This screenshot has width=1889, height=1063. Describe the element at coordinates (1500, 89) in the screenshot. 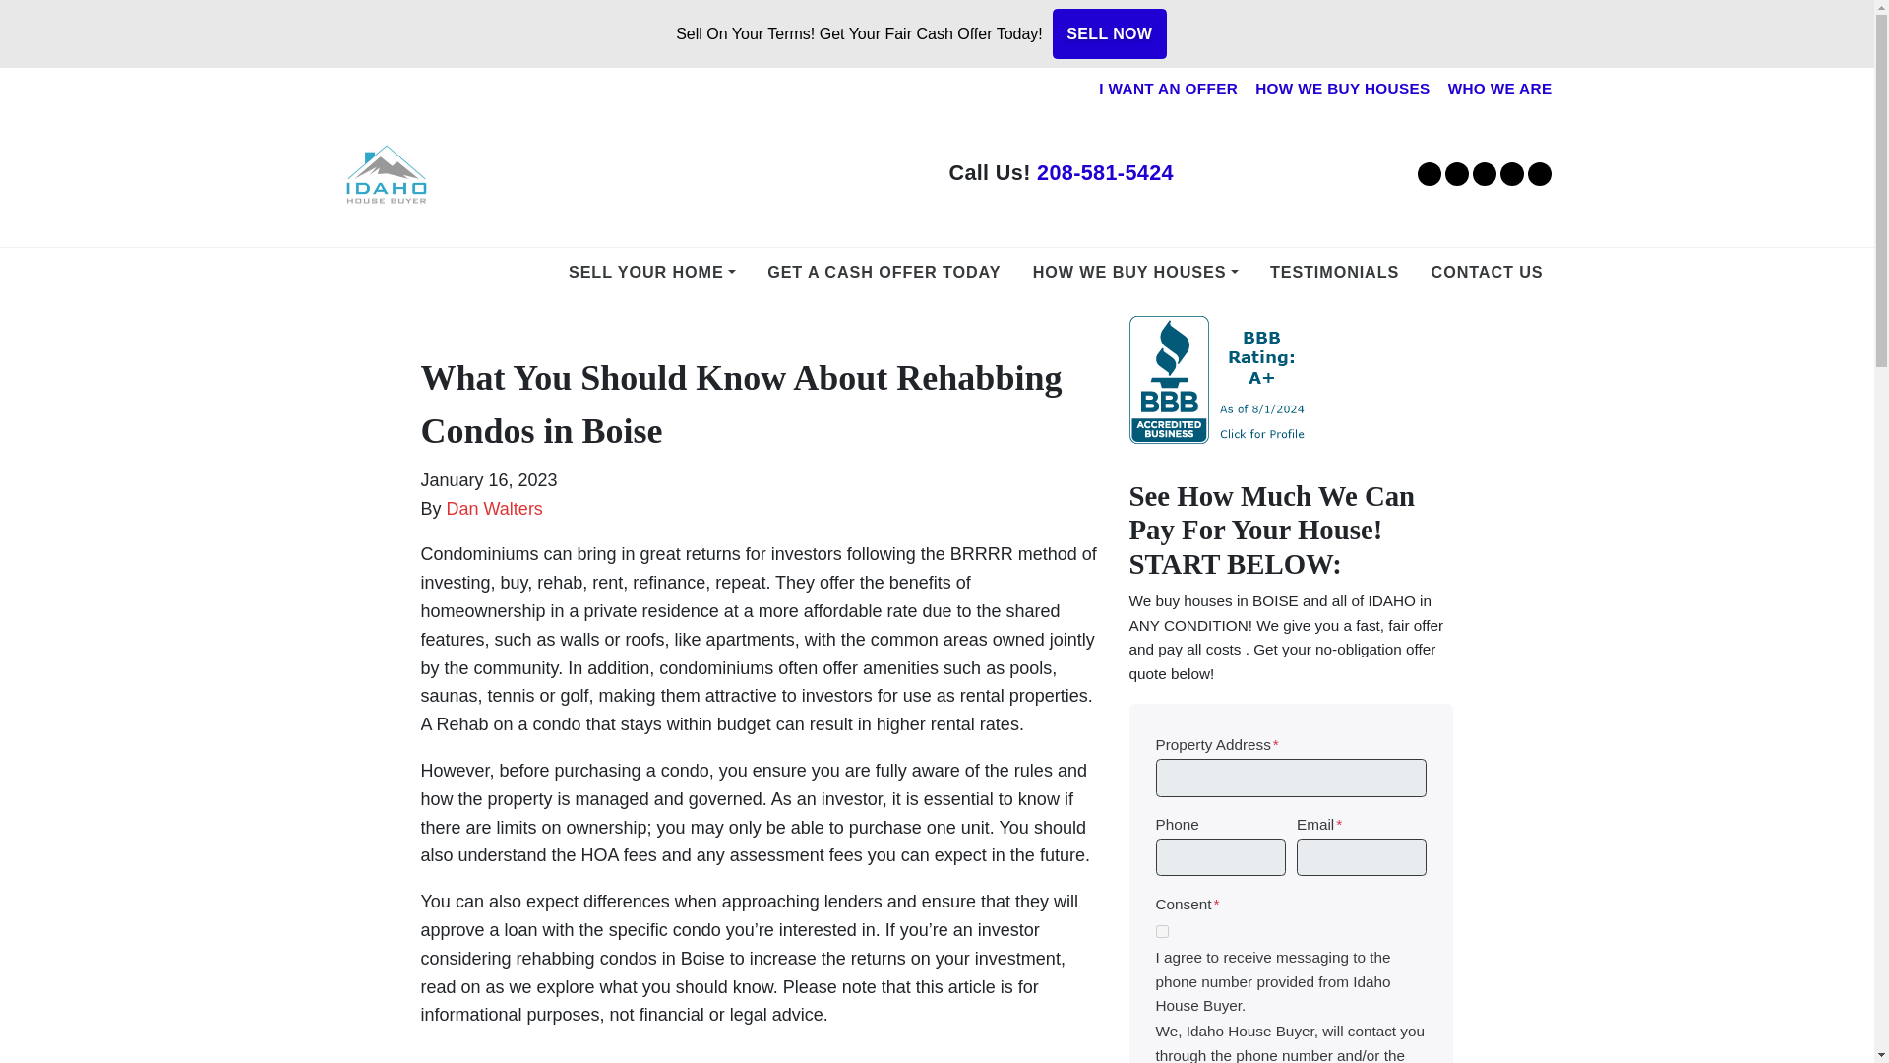

I see `WHO WE ARE` at that location.